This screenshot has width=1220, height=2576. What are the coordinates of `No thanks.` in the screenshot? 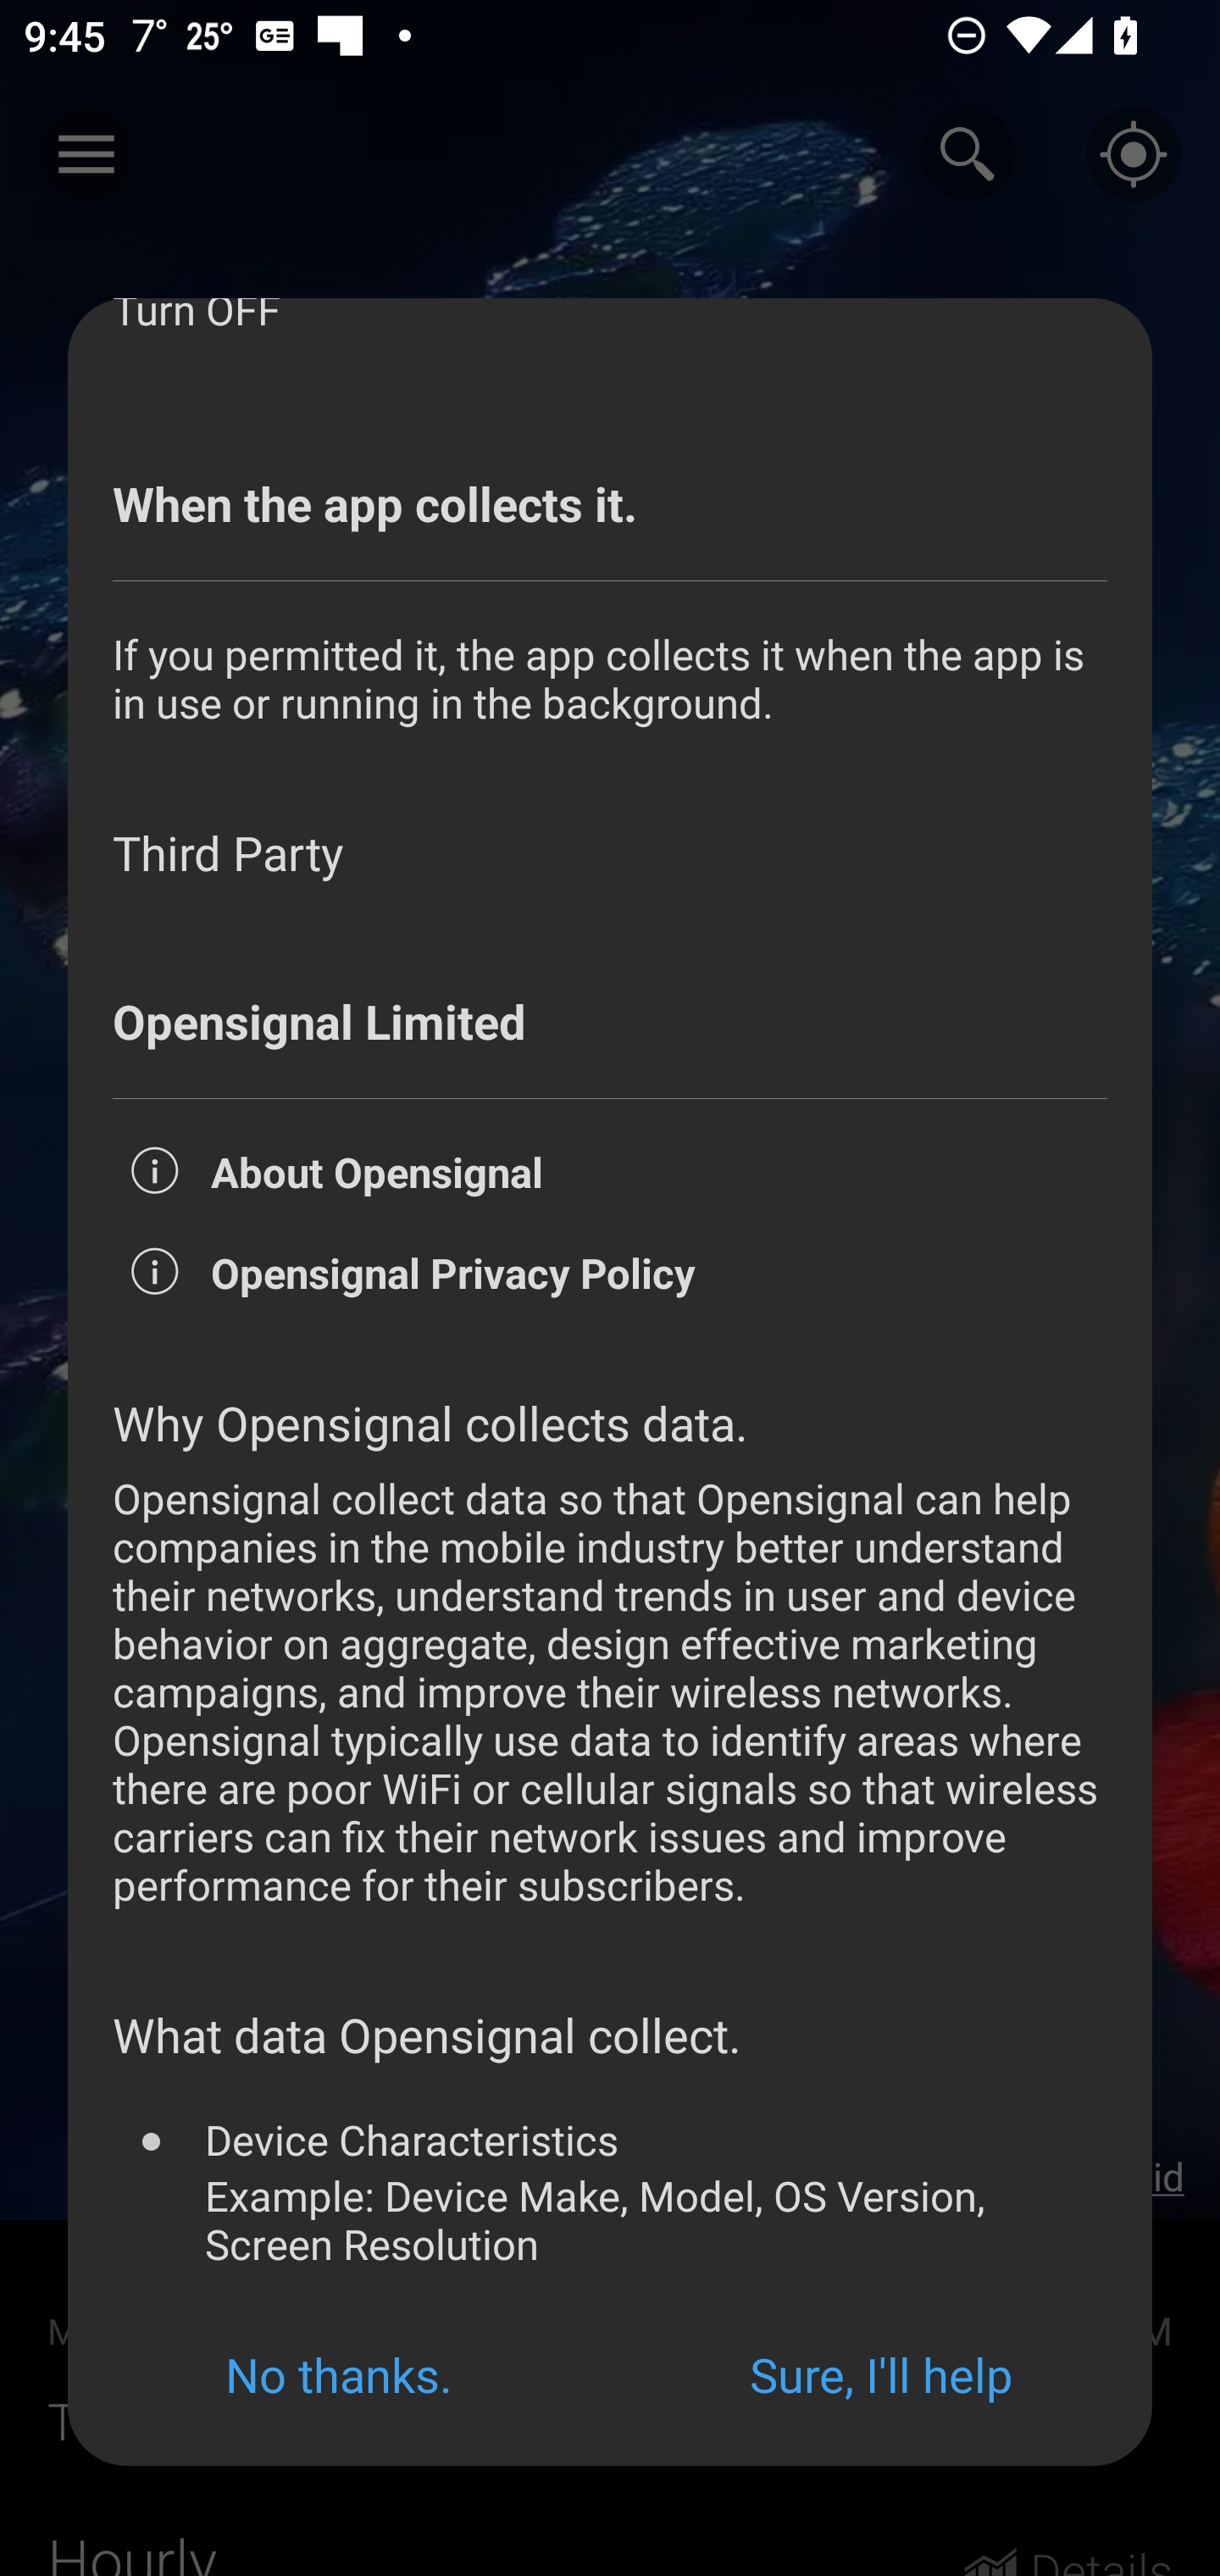 It's located at (339, 2373).